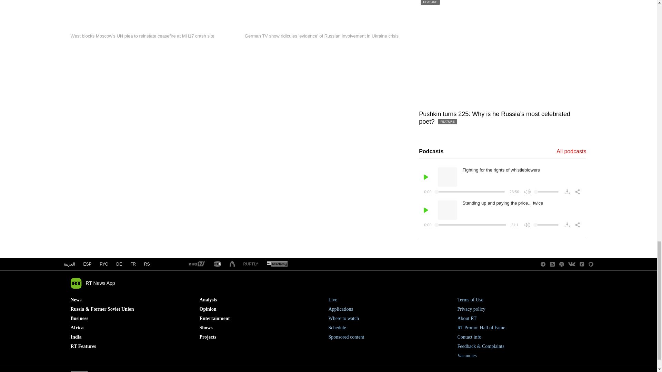 The width and height of the screenshot is (662, 372). Describe the element at coordinates (196, 265) in the screenshot. I see `RT ` at that location.